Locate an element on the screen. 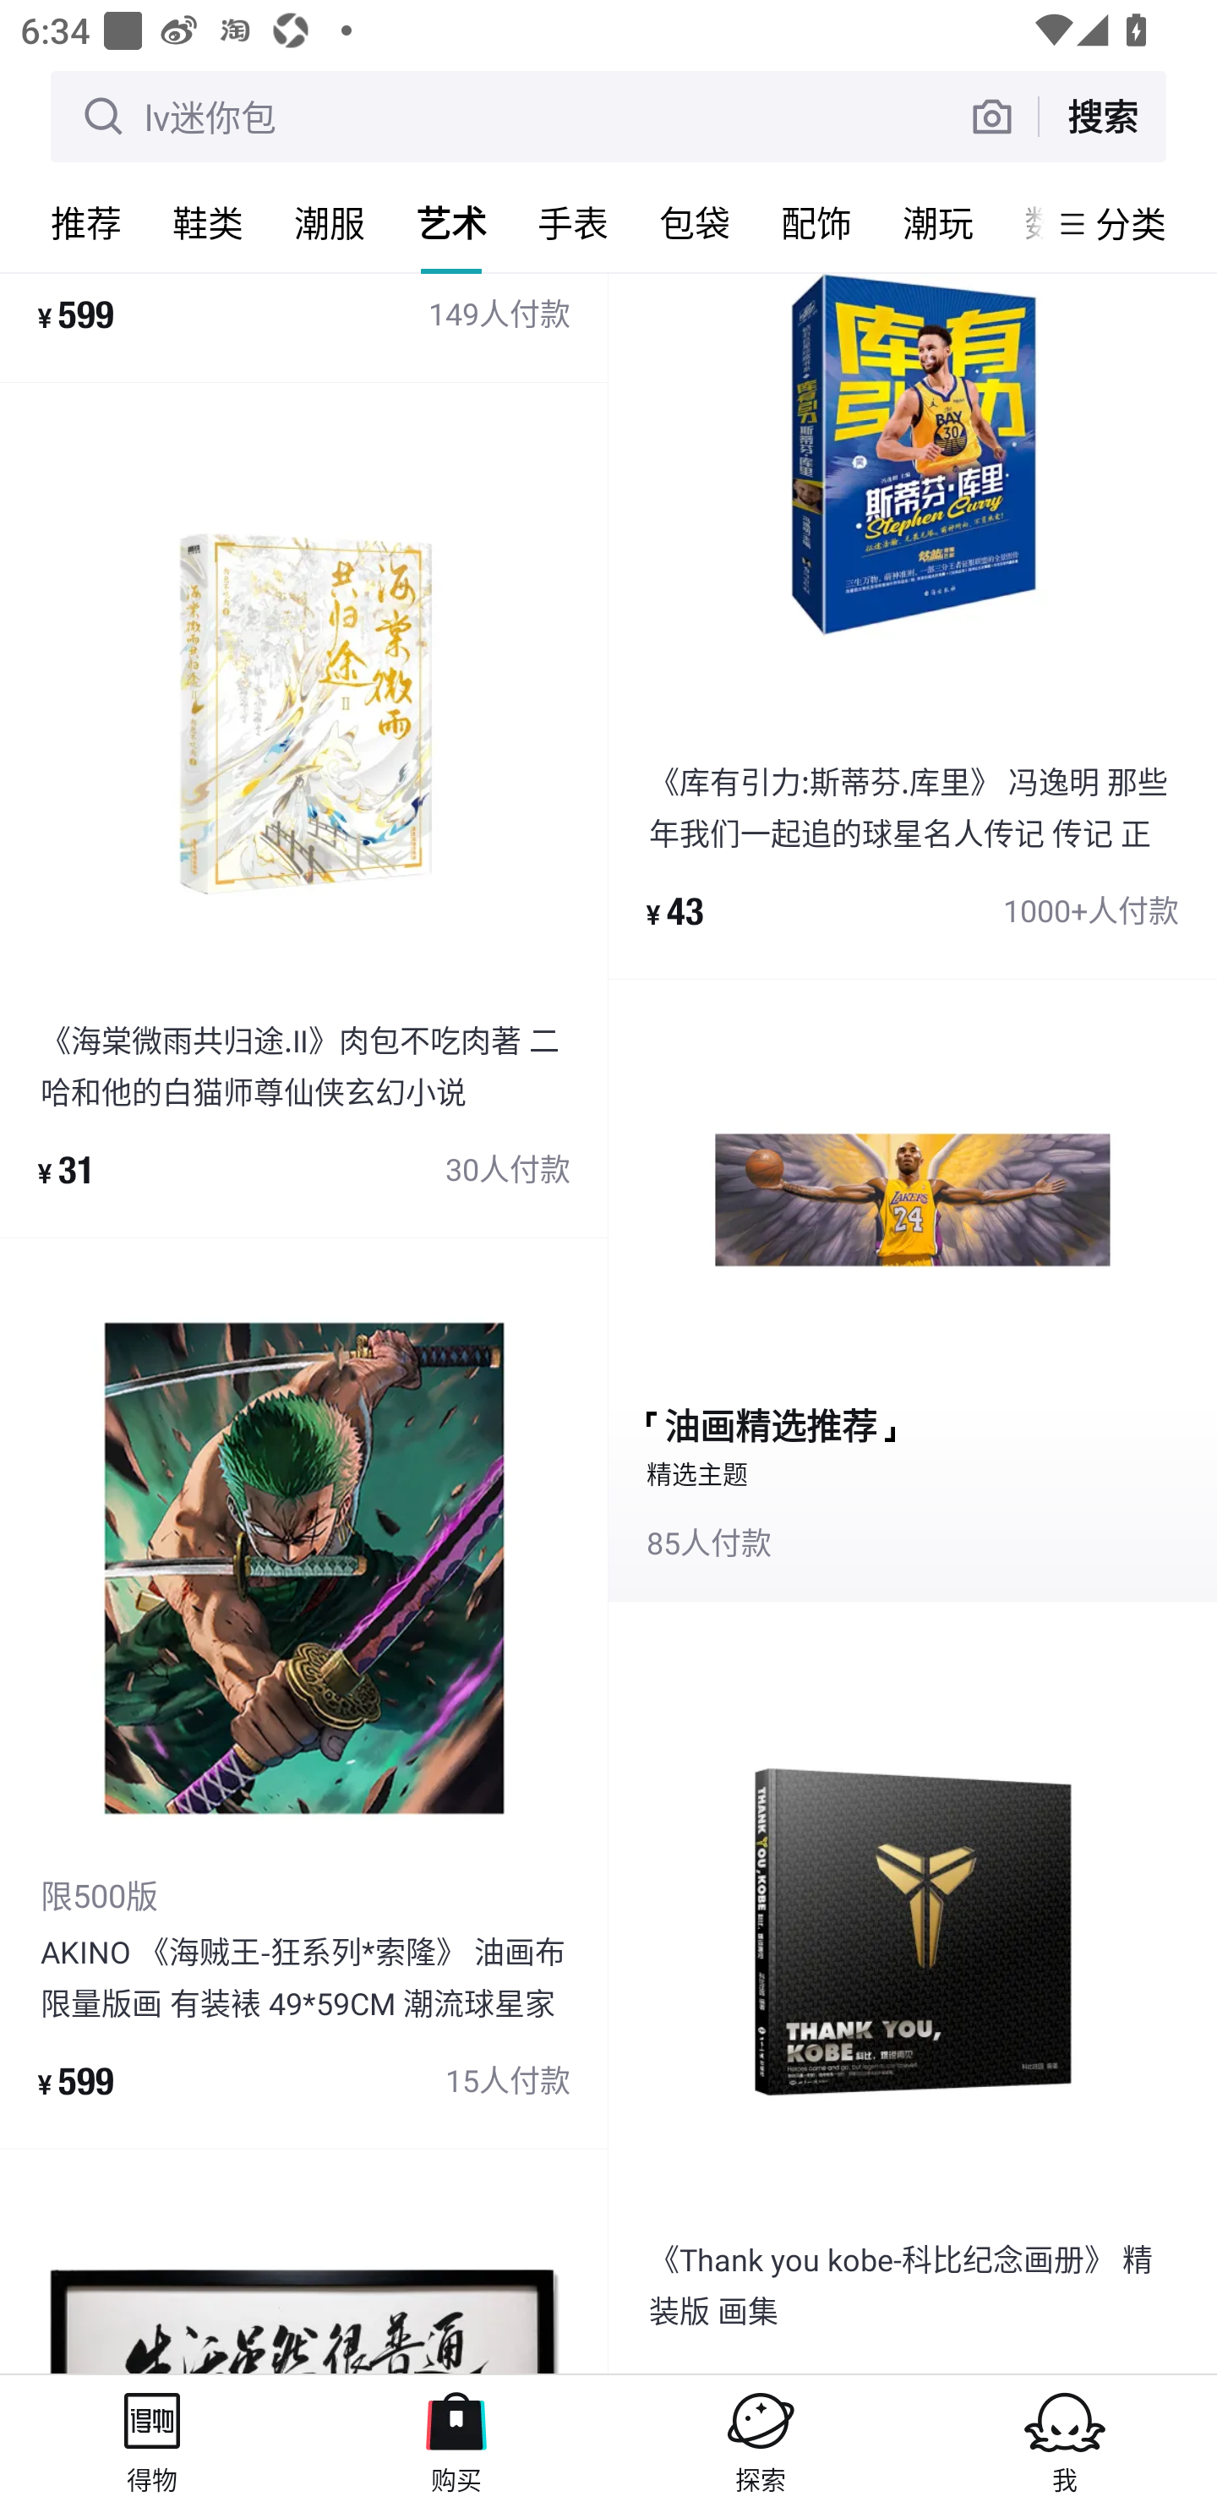 The width and height of the screenshot is (1217, 2502). 油画精选推荐 精选主题 85人付款 is located at coordinates (913, 1291).